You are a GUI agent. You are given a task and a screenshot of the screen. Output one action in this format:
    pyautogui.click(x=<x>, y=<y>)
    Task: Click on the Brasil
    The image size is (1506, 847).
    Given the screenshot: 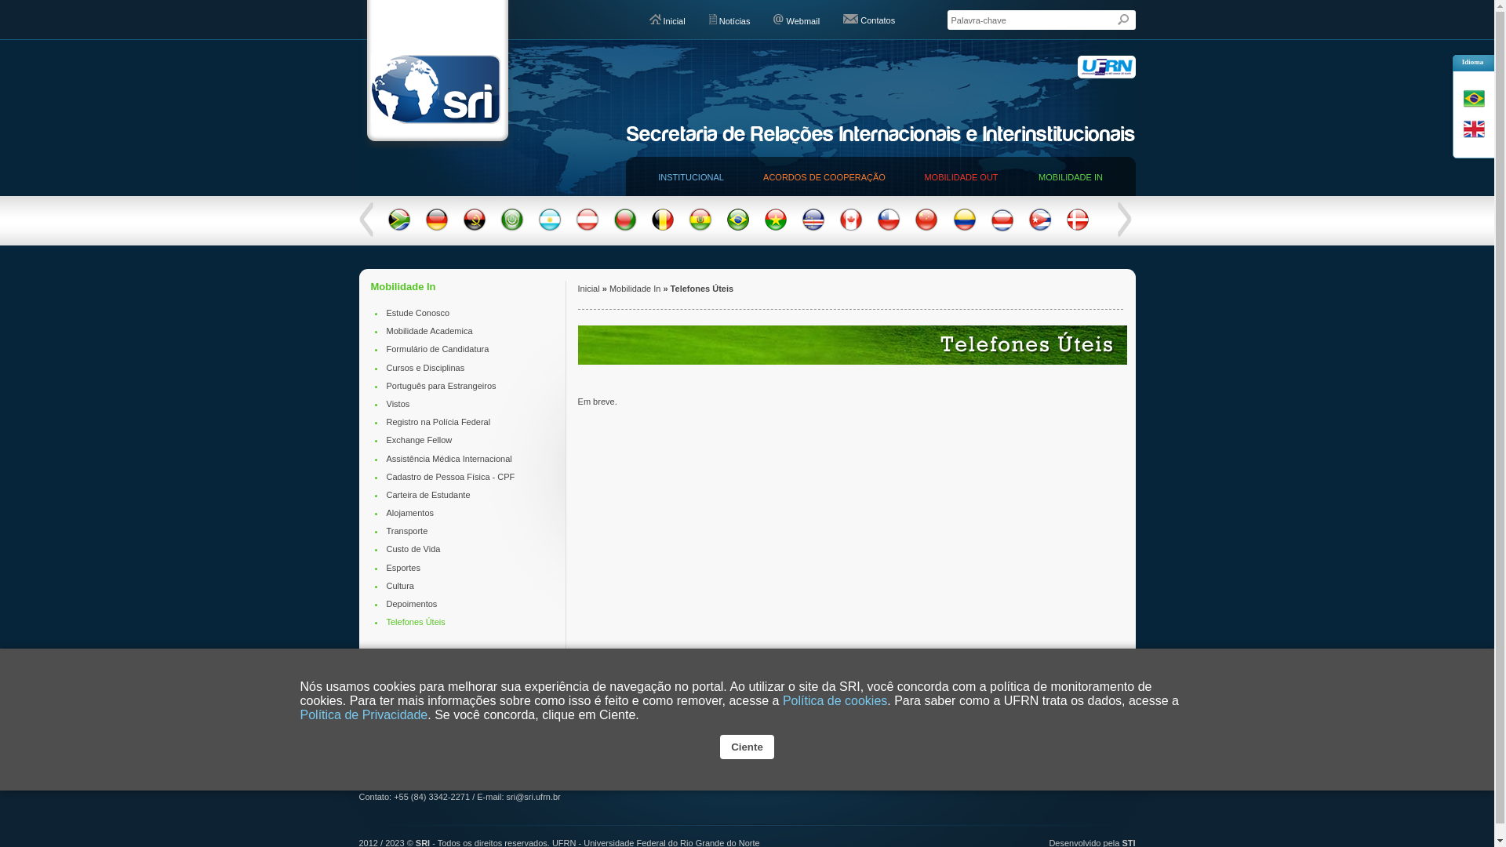 What is the action you would take?
    pyautogui.click(x=738, y=228)
    